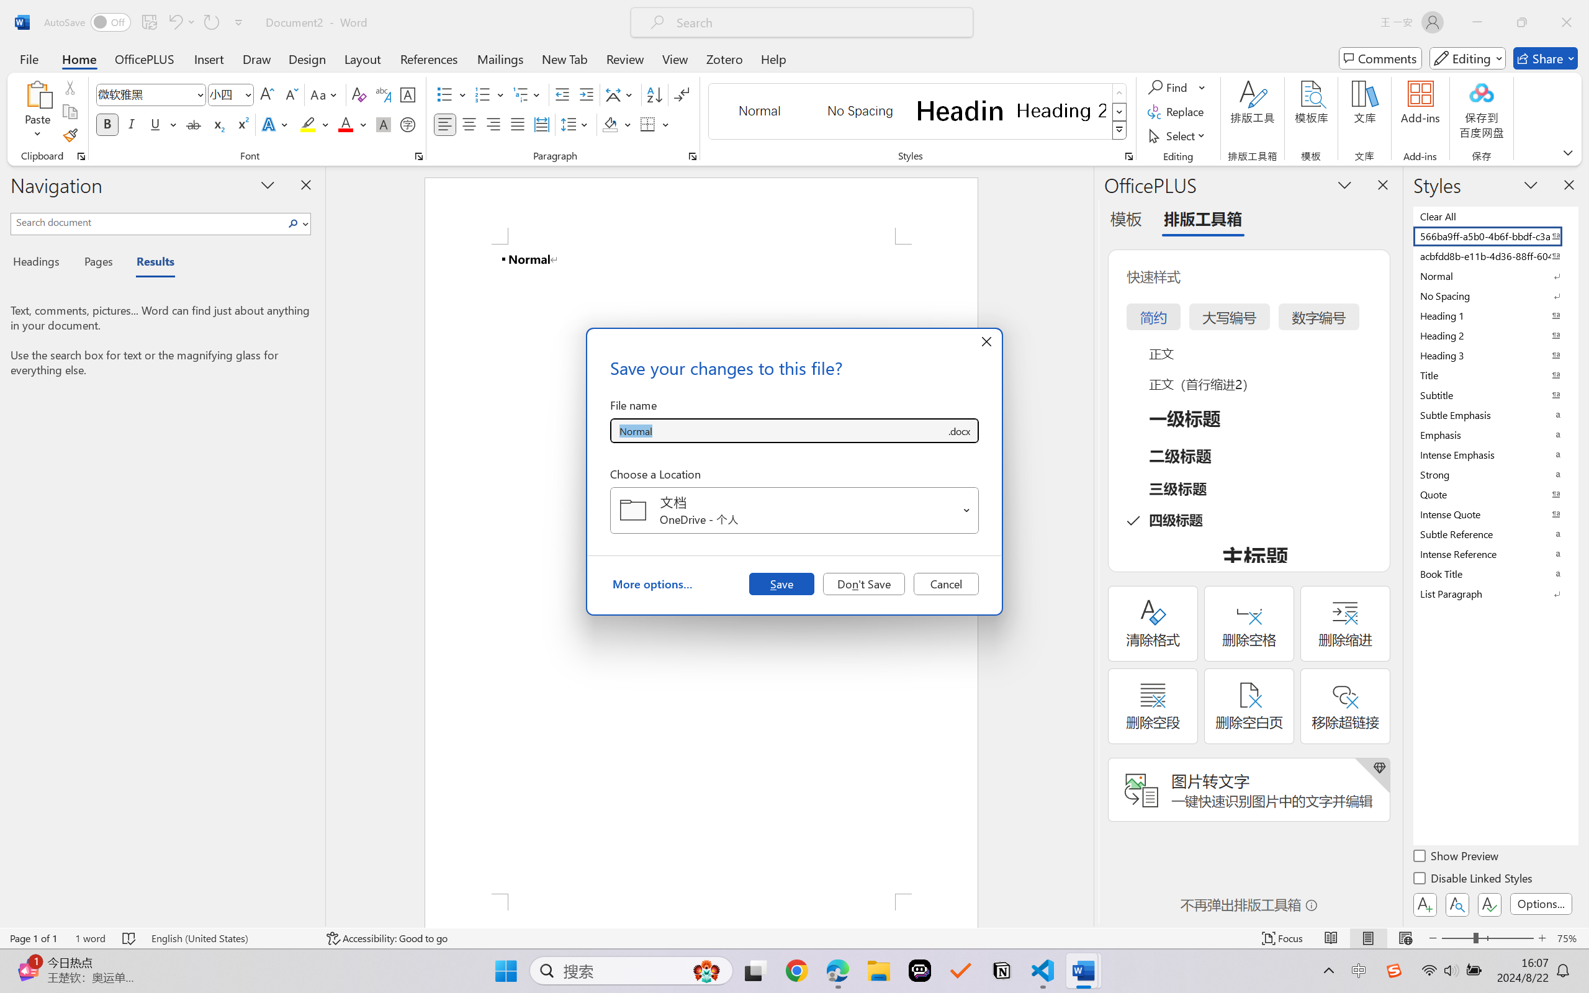  Describe the element at coordinates (130, 938) in the screenshot. I see `Spelling and Grammar Check No Errors` at that location.